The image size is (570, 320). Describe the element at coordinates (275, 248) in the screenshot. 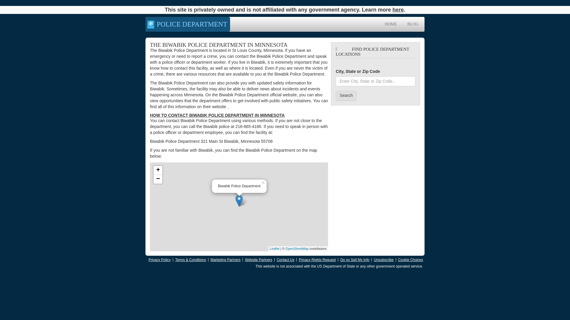

I see `Leaflet` at that location.